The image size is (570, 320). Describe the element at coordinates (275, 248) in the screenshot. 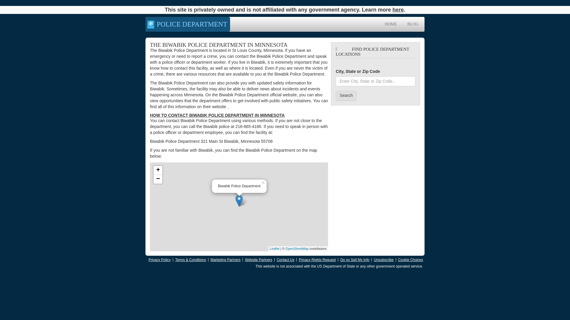

I see `Leaflet` at that location.